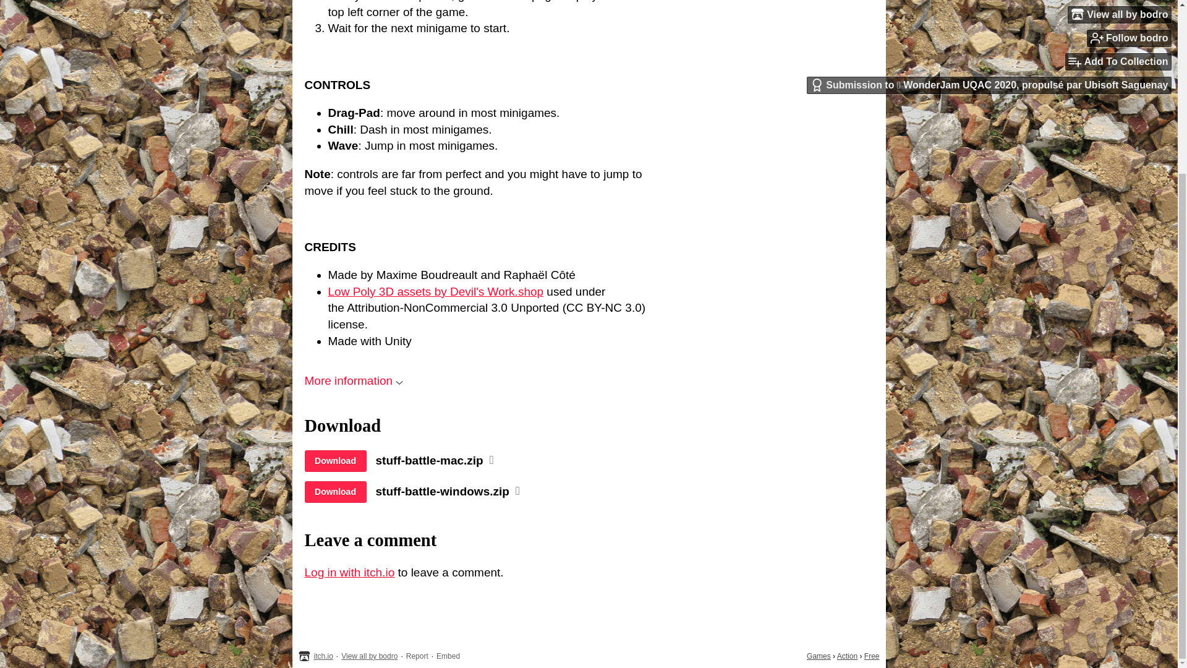 The width and height of the screenshot is (1187, 668). Describe the element at coordinates (334, 460) in the screenshot. I see `Download` at that location.